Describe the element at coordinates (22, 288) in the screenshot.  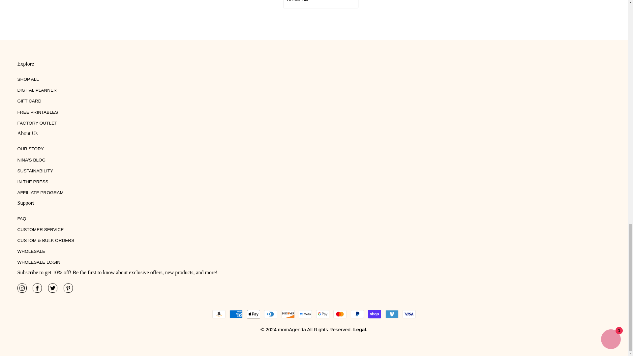
I see `momAgenda on Instagram` at that location.